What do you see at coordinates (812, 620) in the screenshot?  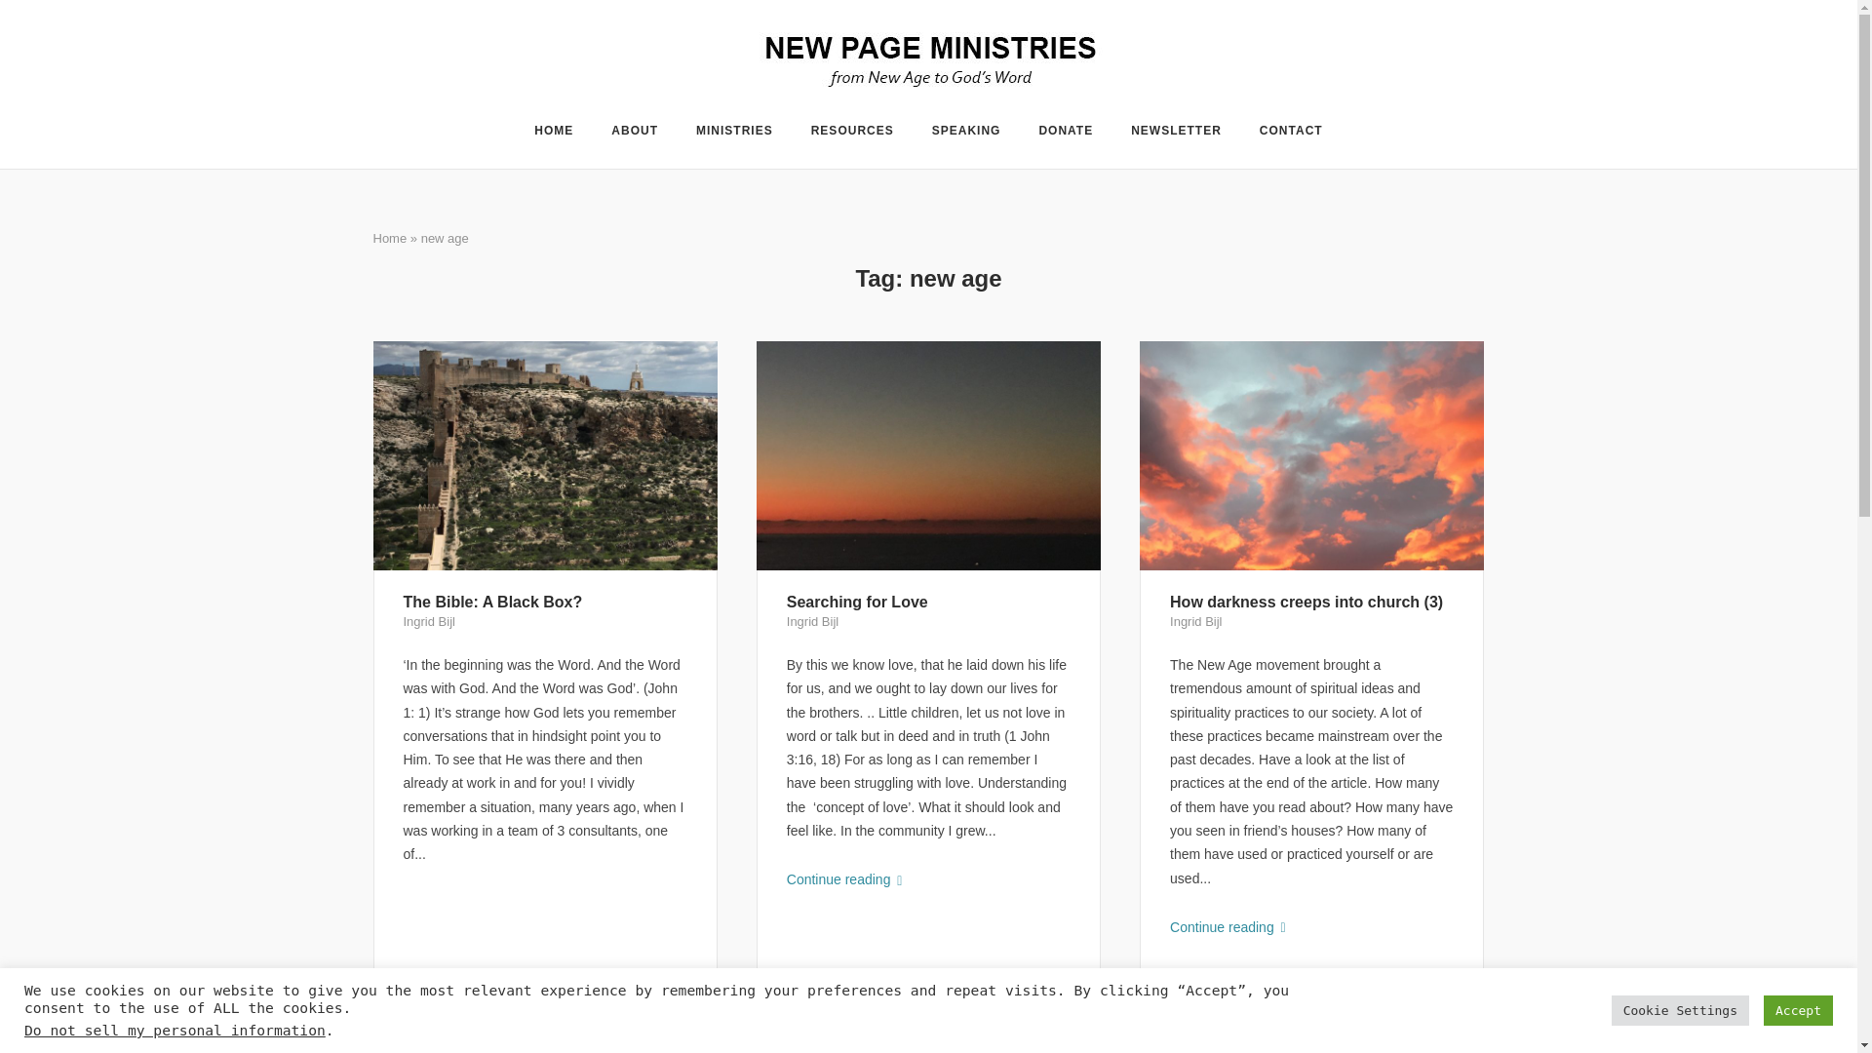 I see `Ingrid Bijl` at bounding box center [812, 620].